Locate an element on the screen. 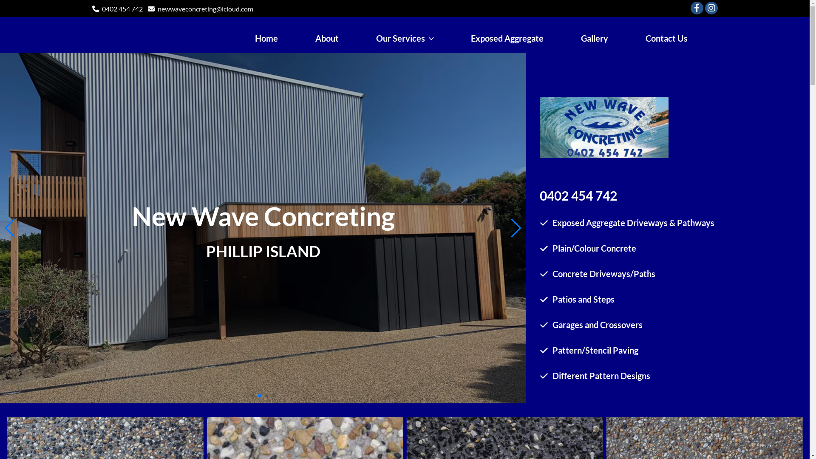 This screenshot has width=816, height=459. Our Instagram page is located at coordinates (711, 8).